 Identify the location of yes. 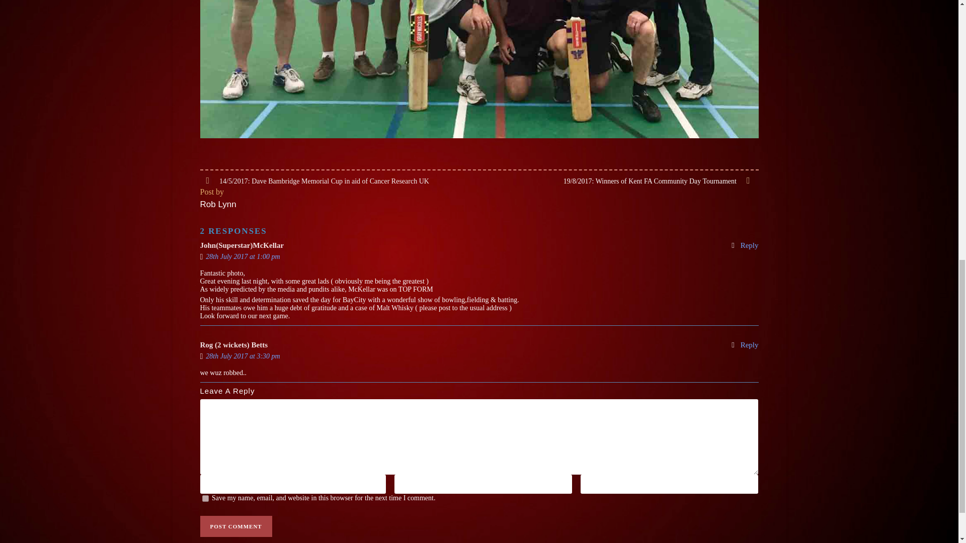
(205, 498).